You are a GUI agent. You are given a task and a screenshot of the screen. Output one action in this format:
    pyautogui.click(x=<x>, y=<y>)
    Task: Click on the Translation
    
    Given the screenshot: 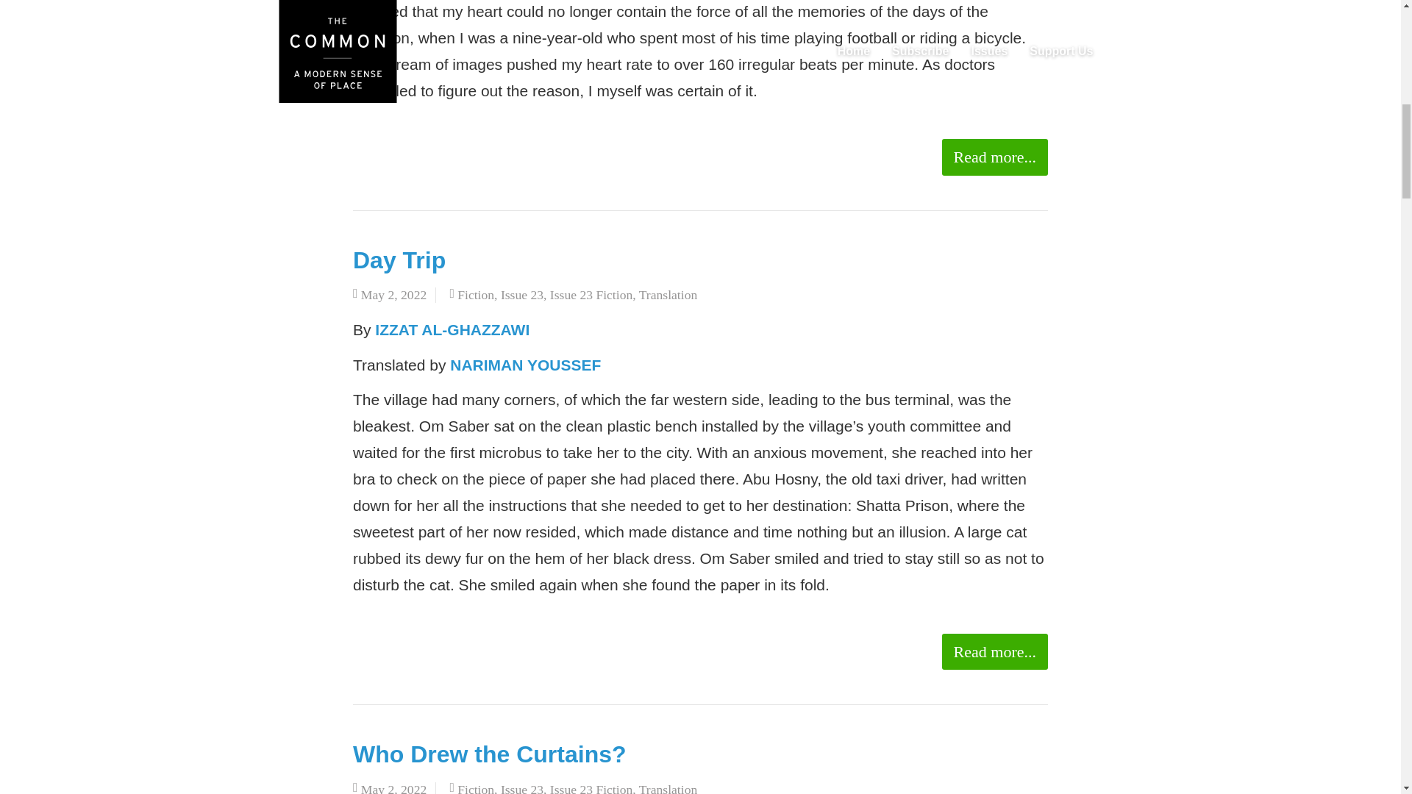 What is the action you would take?
    pyautogui.click(x=668, y=294)
    